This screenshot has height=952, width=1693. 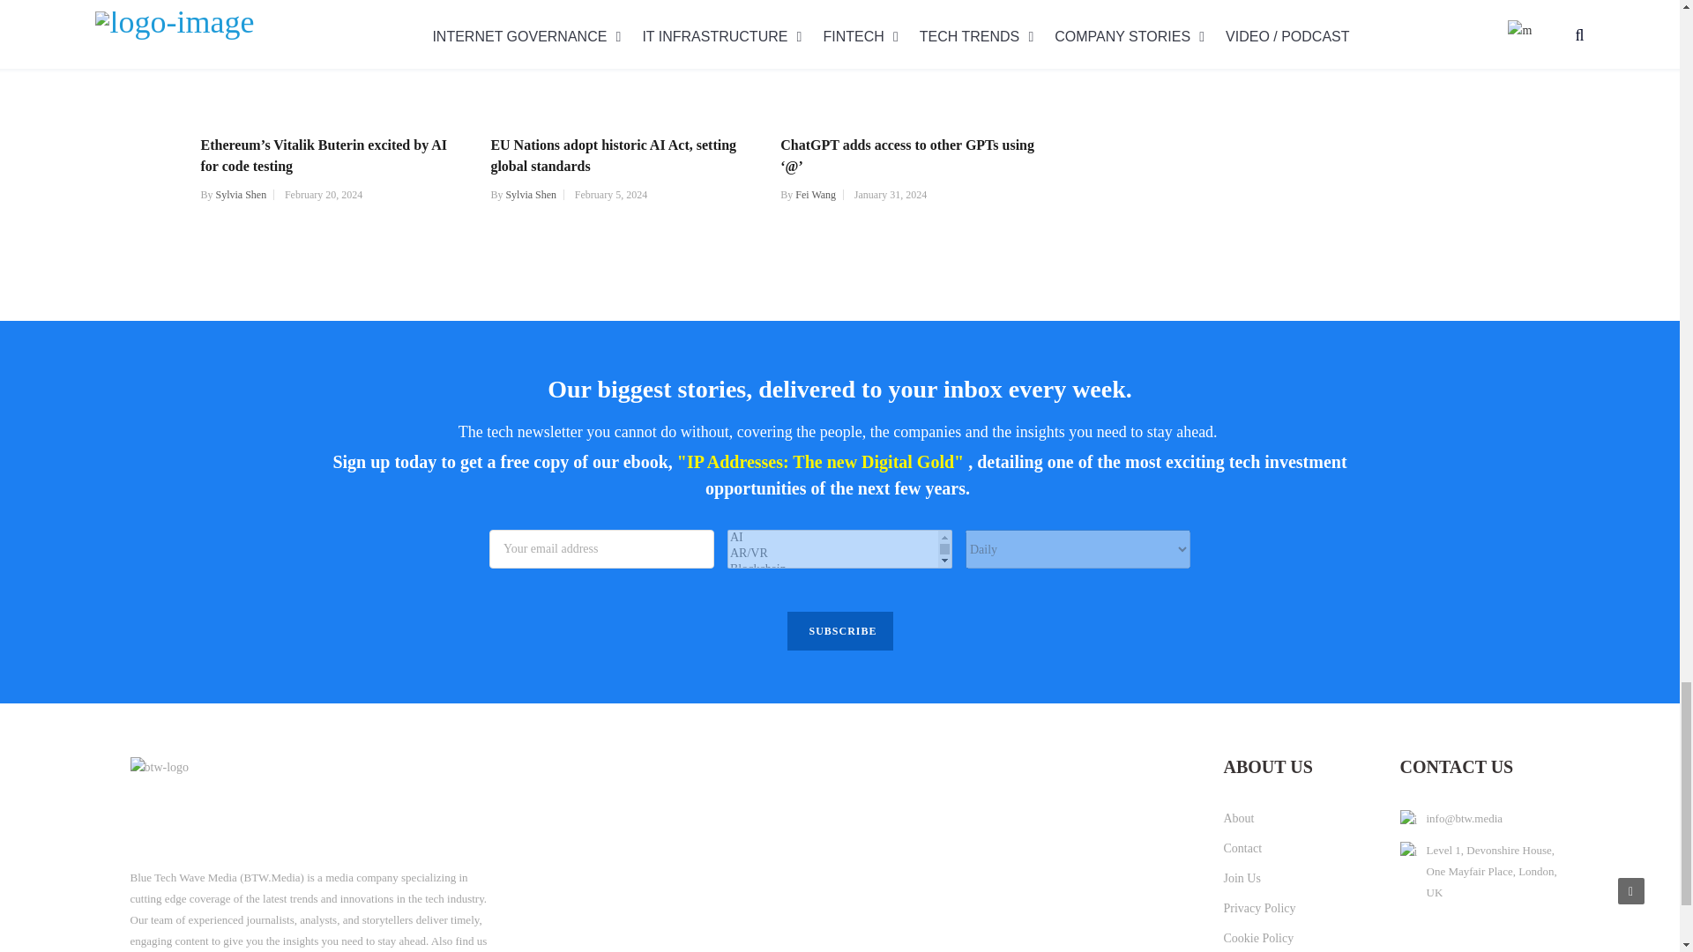 I want to click on Subscribe, so click(x=839, y=631).